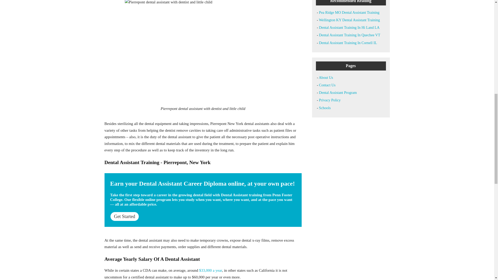  I want to click on Privacy Policy, so click(330, 100).